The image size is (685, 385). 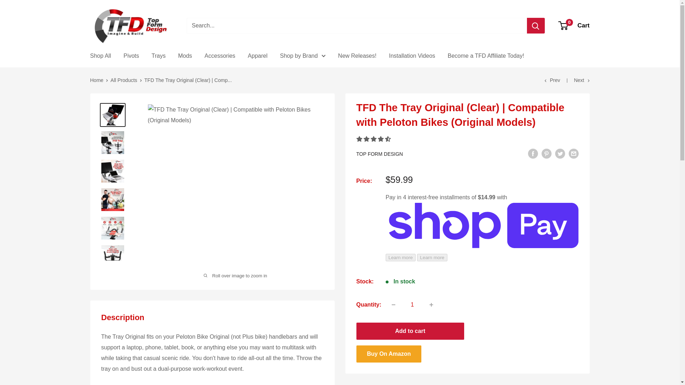 What do you see at coordinates (574, 26) in the screenshot?
I see `Decrease quantity by 1` at bounding box center [574, 26].